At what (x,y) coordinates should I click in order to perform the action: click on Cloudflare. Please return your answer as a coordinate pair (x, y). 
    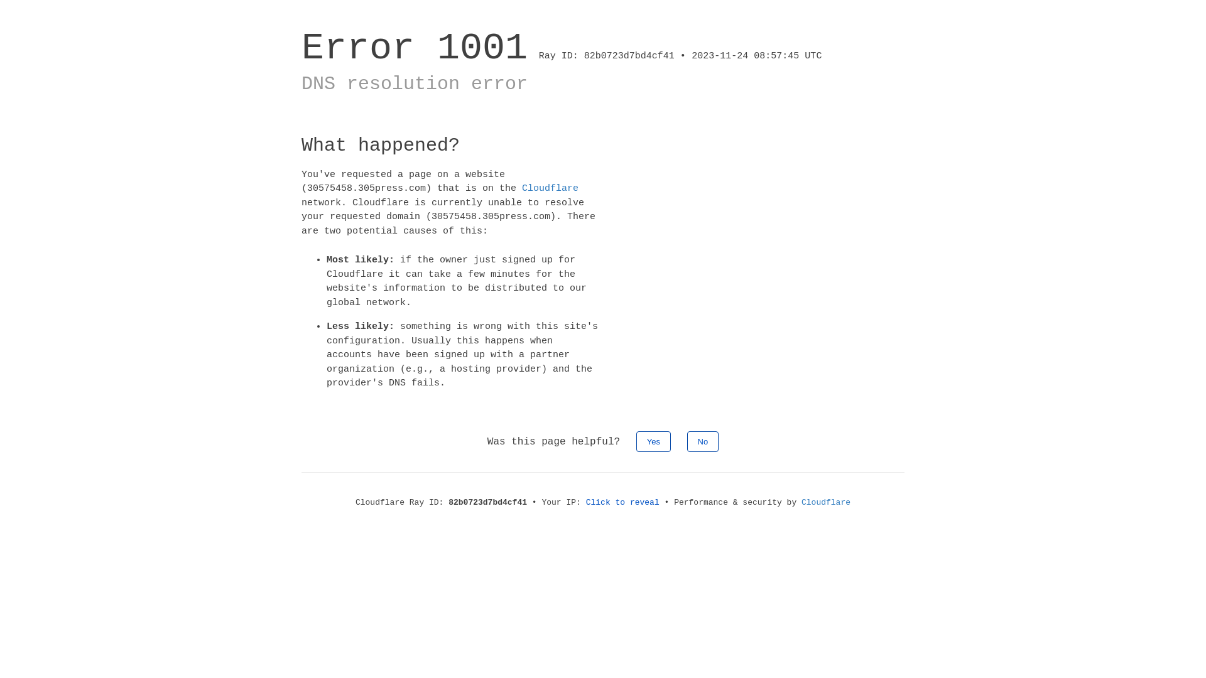
    Looking at the image, I should click on (550, 188).